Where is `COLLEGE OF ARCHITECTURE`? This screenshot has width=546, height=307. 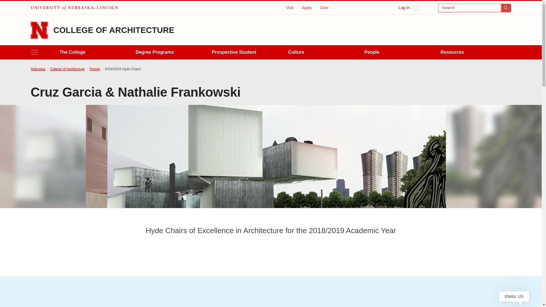 COLLEGE OF ARCHITECTURE is located at coordinates (114, 30).